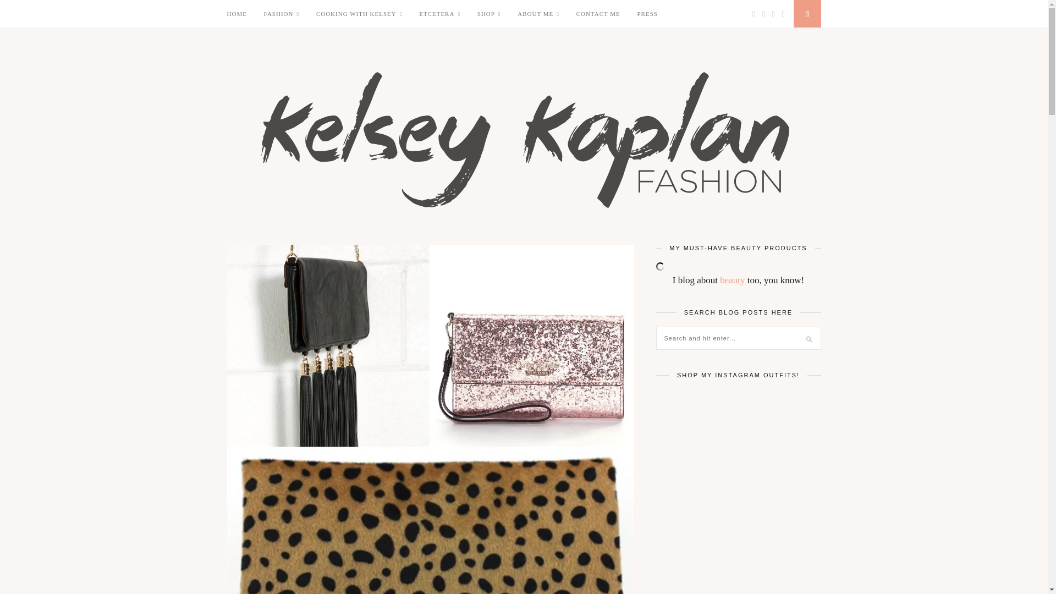 The height and width of the screenshot is (594, 1056). Describe the element at coordinates (359, 14) in the screenshot. I see `COOKING WITH KELSEY` at that location.